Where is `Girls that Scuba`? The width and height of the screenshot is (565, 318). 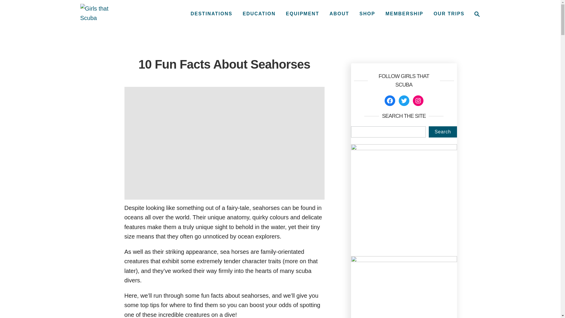 Girls that Scuba is located at coordinates (100, 14).